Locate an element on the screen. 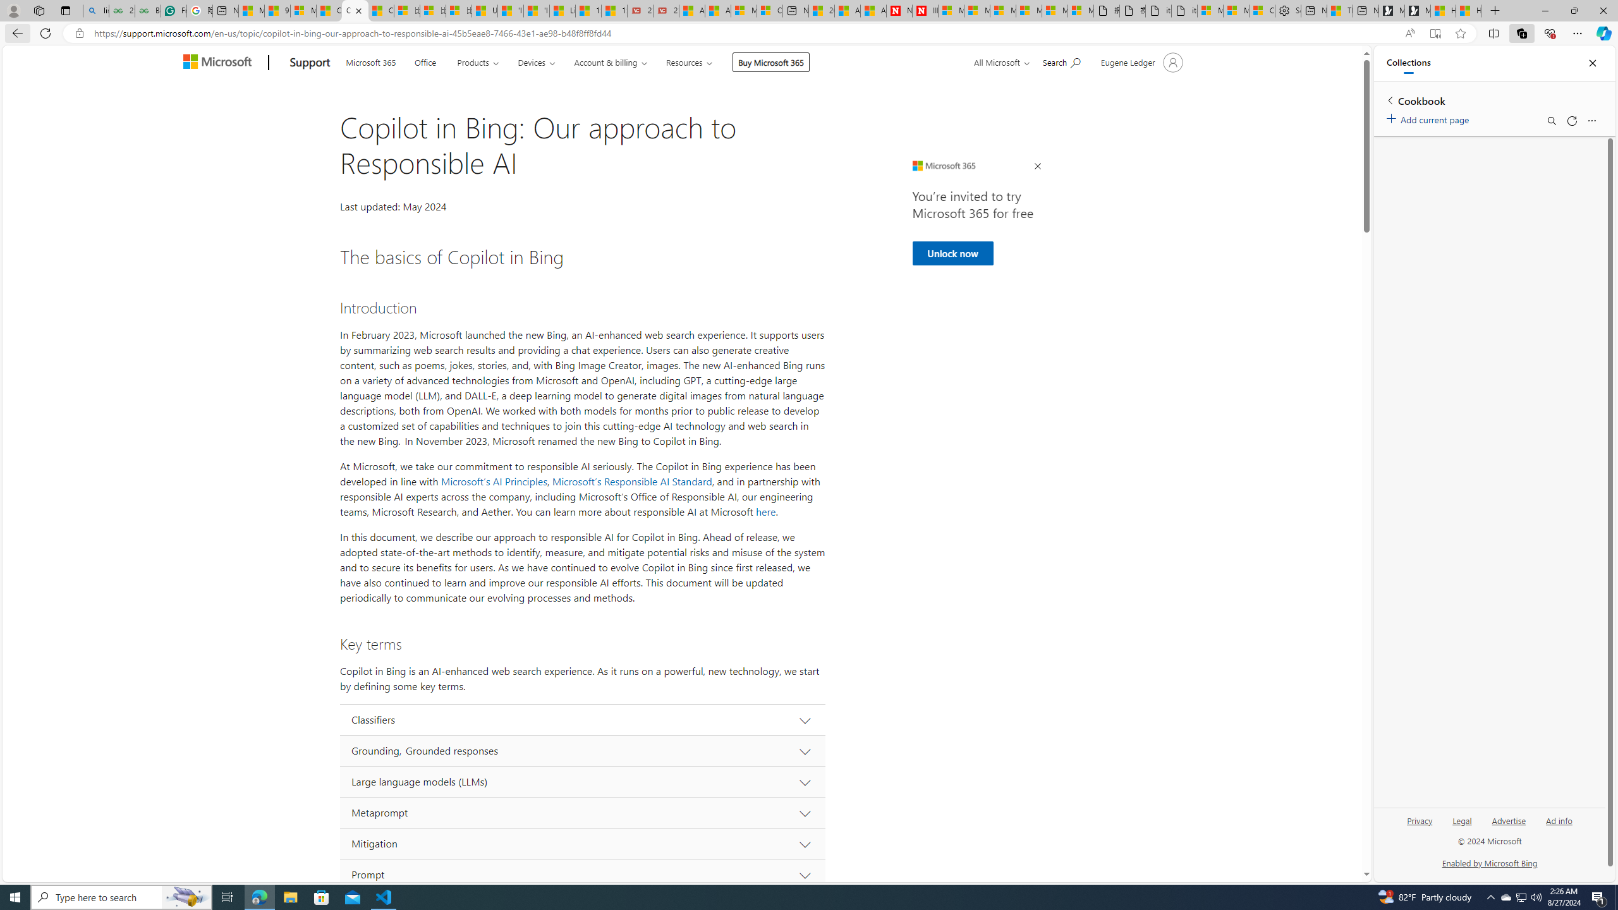  Search is located at coordinates (1551, 121).